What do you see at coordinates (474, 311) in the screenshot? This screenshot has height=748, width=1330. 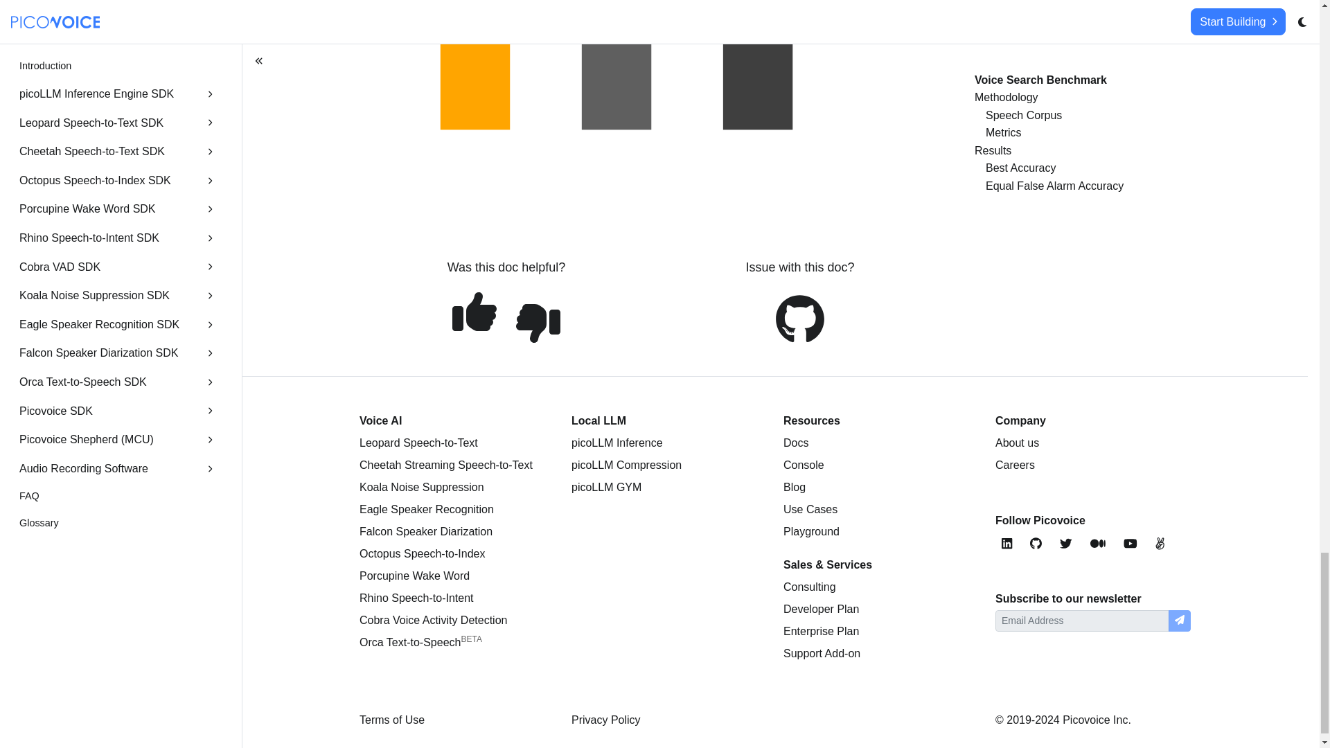 I see `Helpful` at bounding box center [474, 311].